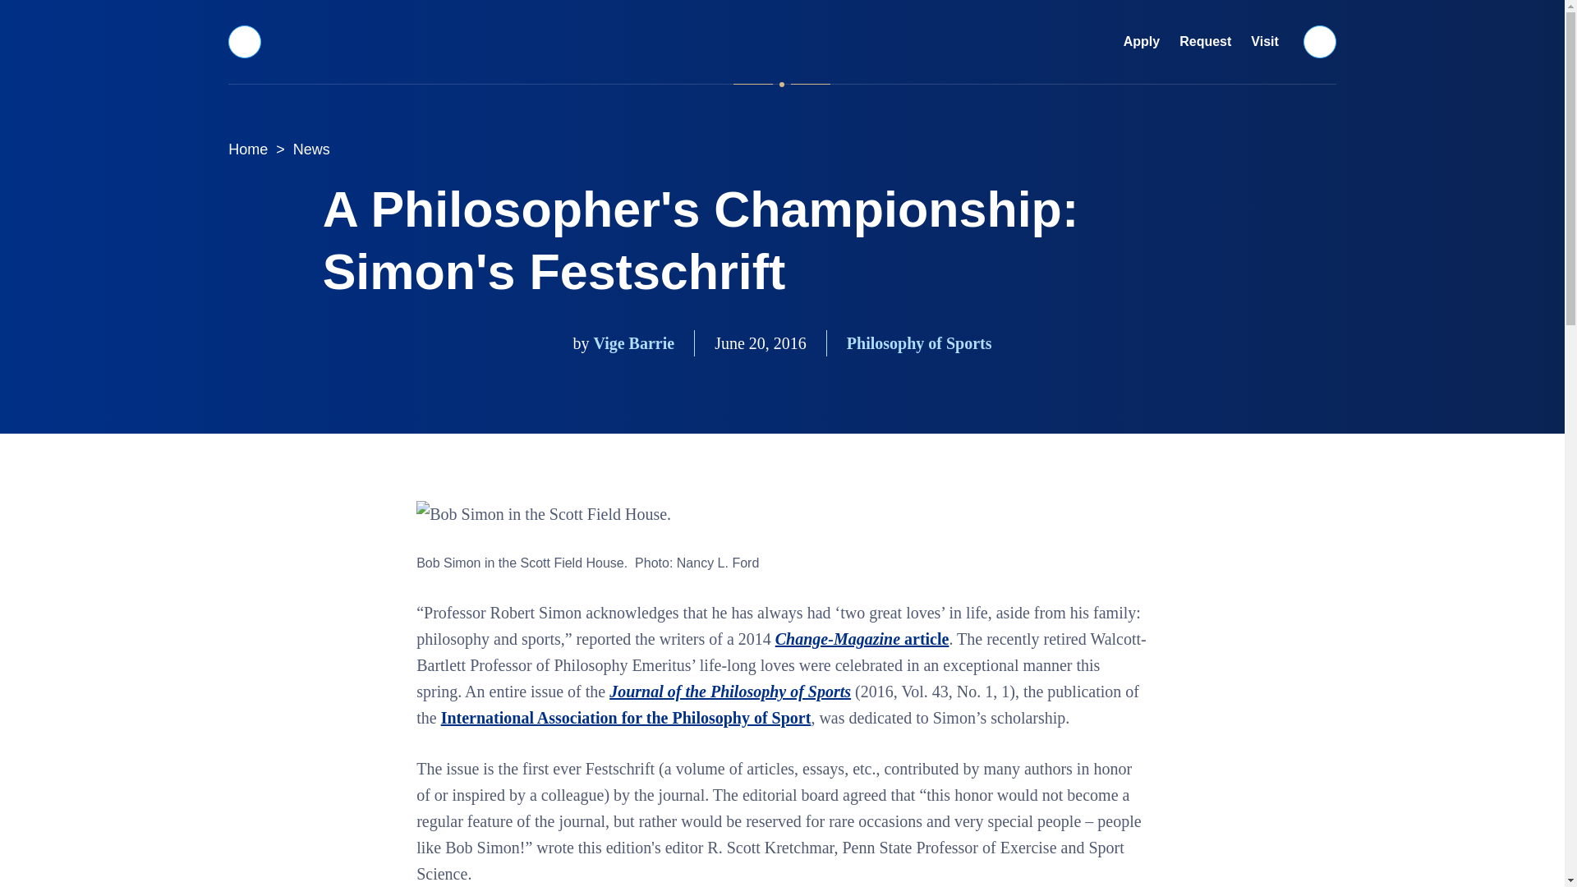 The width and height of the screenshot is (1577, 887). I want to click on Journal of the Philosophy of Sports, so click(729, 692).